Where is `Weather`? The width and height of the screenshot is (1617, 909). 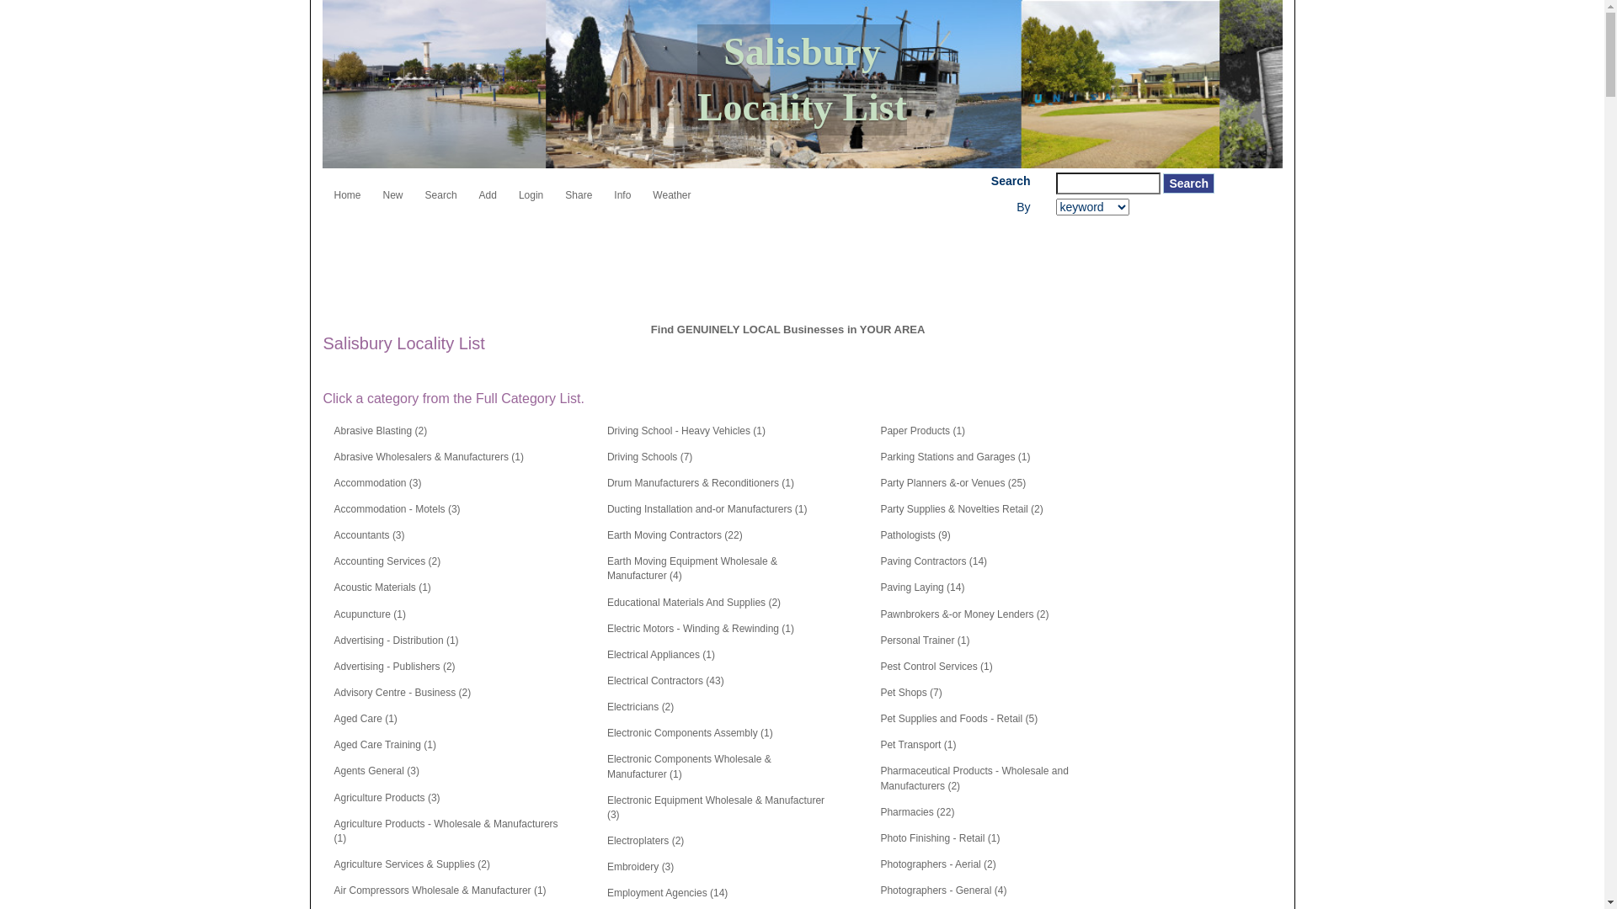
Weather is located at coordinates (672, 189).